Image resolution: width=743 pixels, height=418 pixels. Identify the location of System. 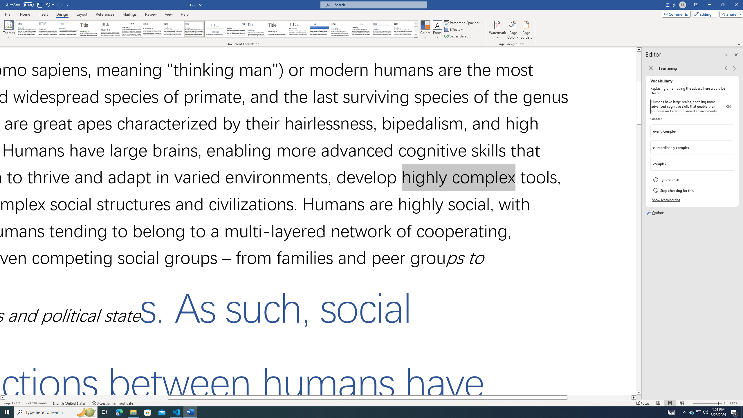
(3, 3).